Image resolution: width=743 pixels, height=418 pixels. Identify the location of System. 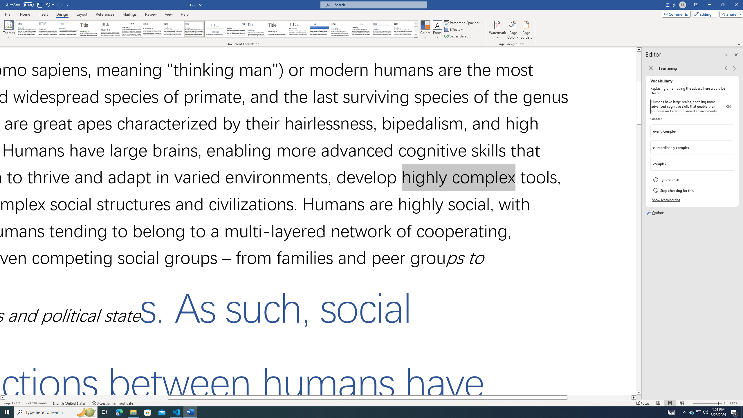
(3, 3).